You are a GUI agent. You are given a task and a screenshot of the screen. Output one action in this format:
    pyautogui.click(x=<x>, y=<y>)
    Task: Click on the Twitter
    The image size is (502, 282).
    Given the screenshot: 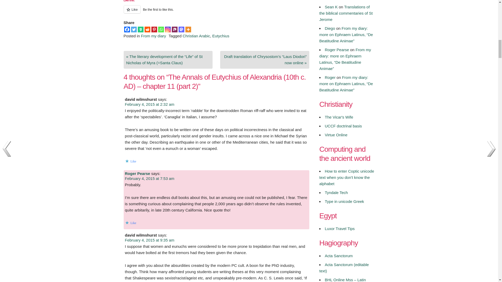 What is the action you would take?
    pyautogui.click(x=133, y=29)
    